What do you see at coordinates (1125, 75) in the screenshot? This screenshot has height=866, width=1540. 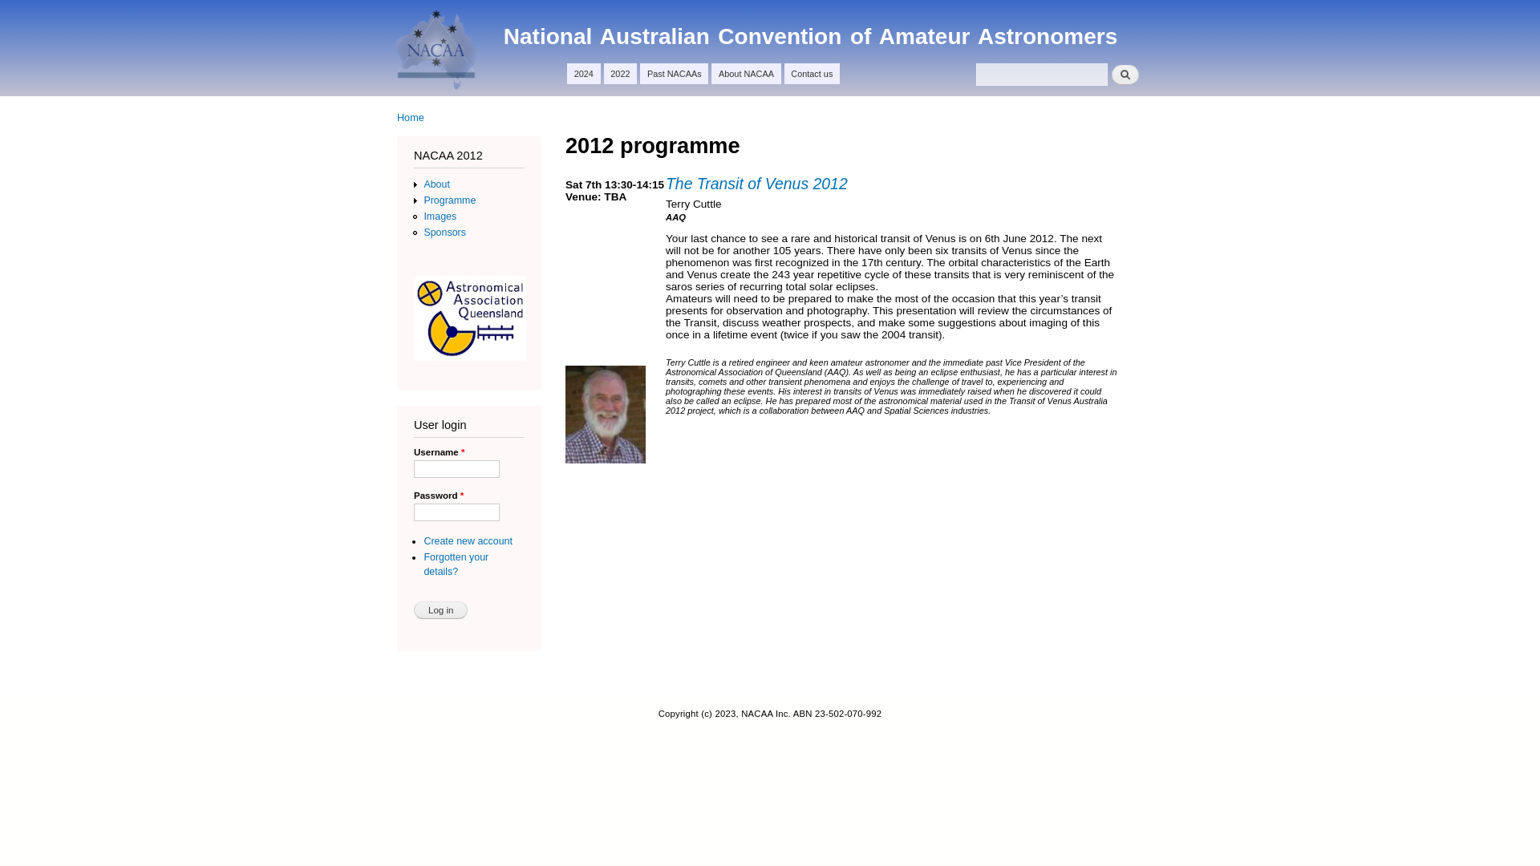 I see `Search` at bounding box center [1125, 75].